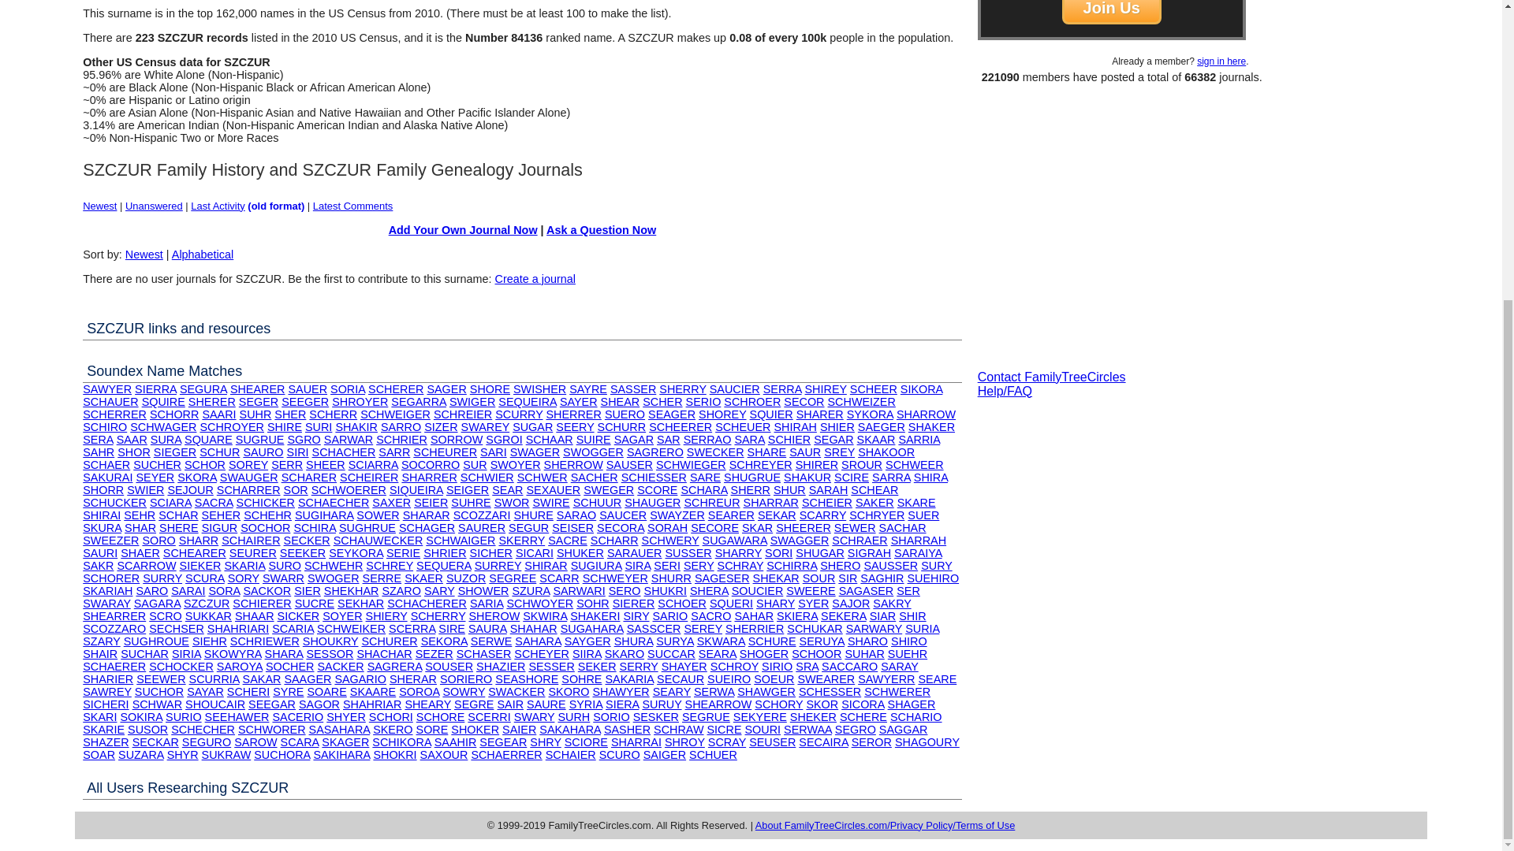 The width and height of the screenshot is (1514, 851). Describe the element at coordinates (353, 205) in the screenshot. I see `Latest Comments` at that location.